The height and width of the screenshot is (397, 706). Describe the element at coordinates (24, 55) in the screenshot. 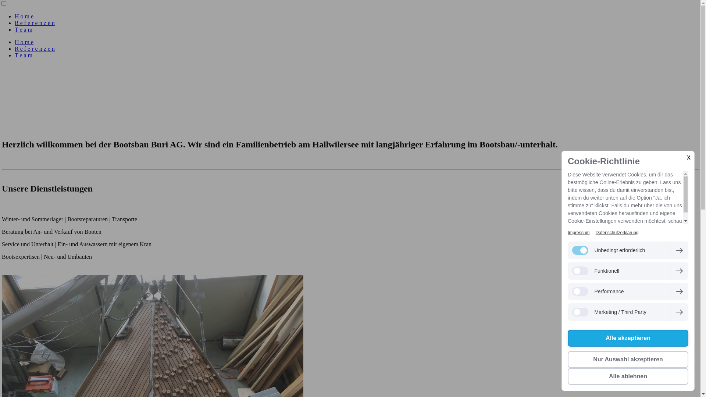

I see `T e a m` at that location.